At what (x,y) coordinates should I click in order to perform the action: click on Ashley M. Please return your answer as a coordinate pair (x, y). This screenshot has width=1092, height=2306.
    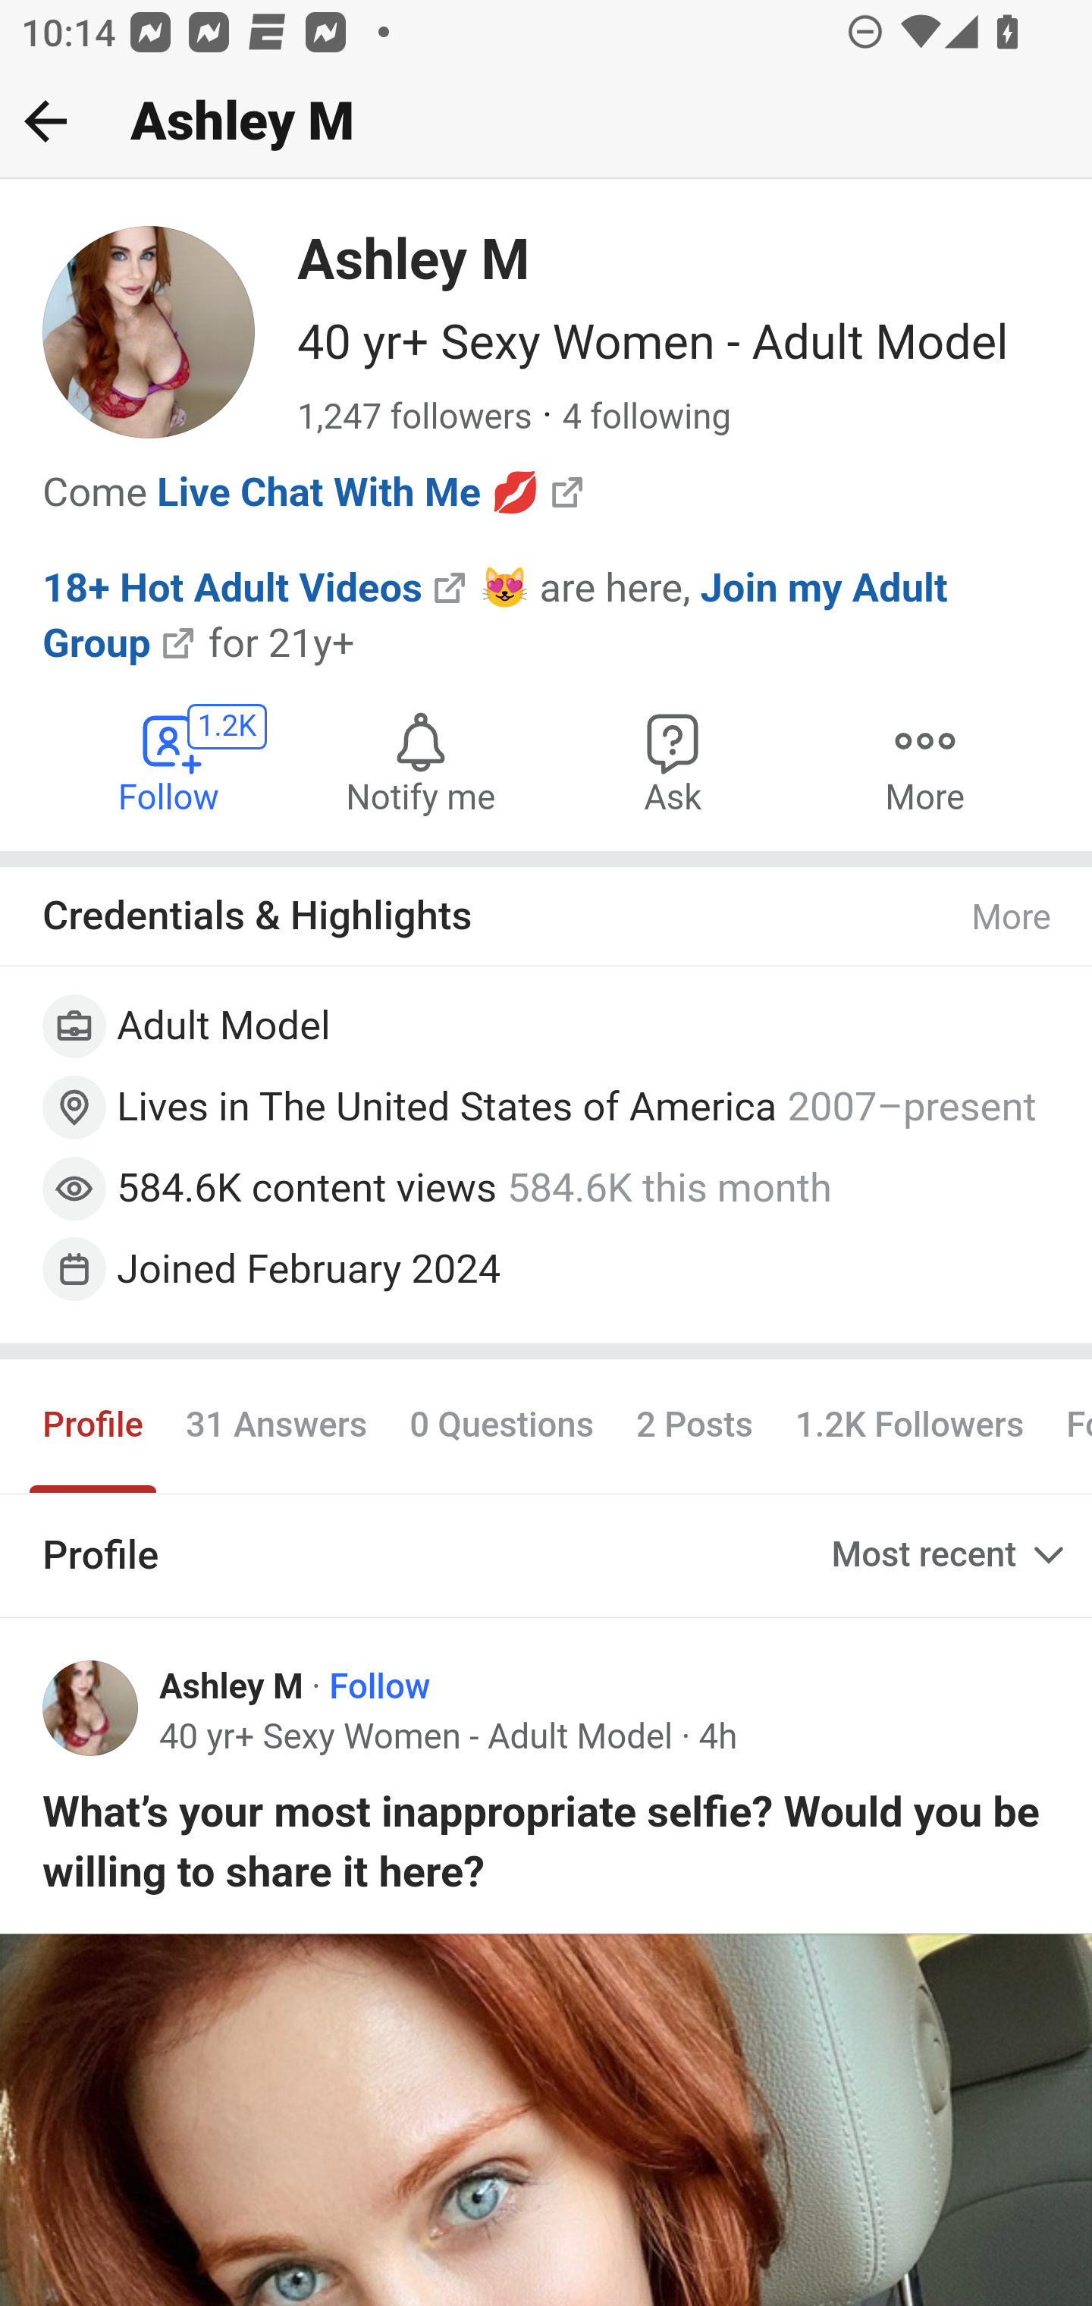
    Looking at the image, I should click on (232, 1687).